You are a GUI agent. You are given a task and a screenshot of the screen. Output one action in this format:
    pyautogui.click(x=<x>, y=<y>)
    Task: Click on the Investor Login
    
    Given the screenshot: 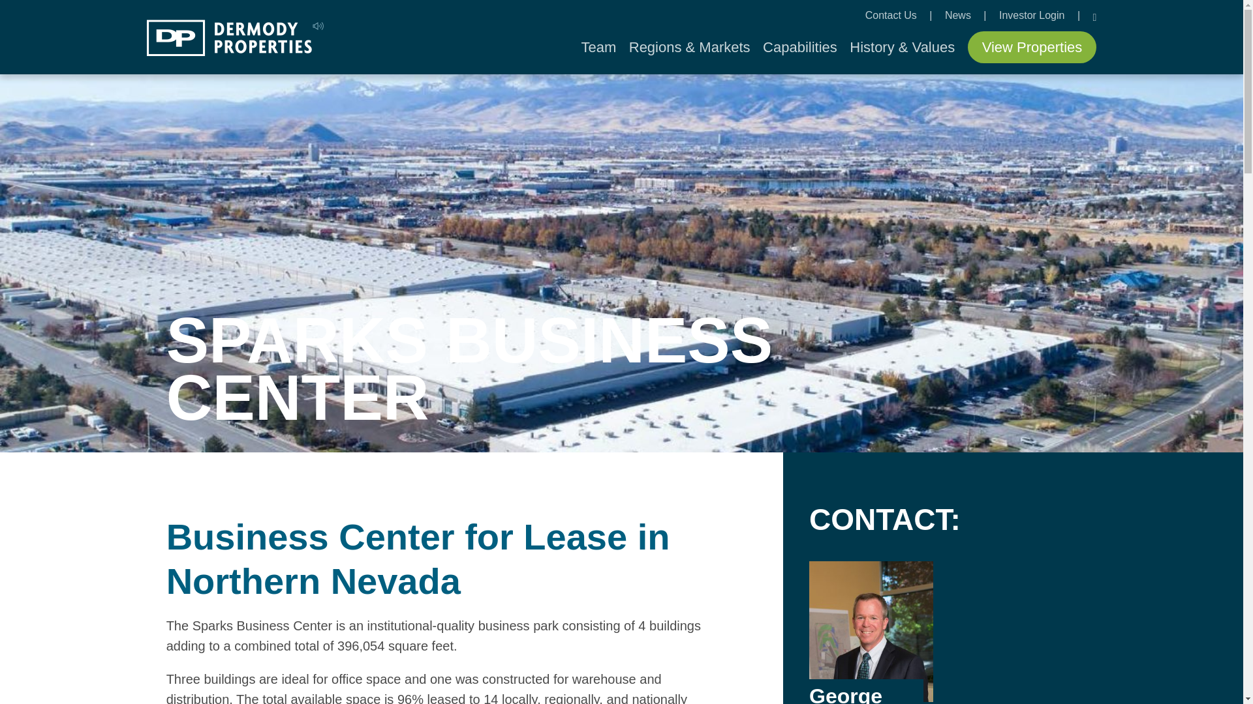 What is the action you would take?
    pyautogui.click(x=1032, y=16)
    